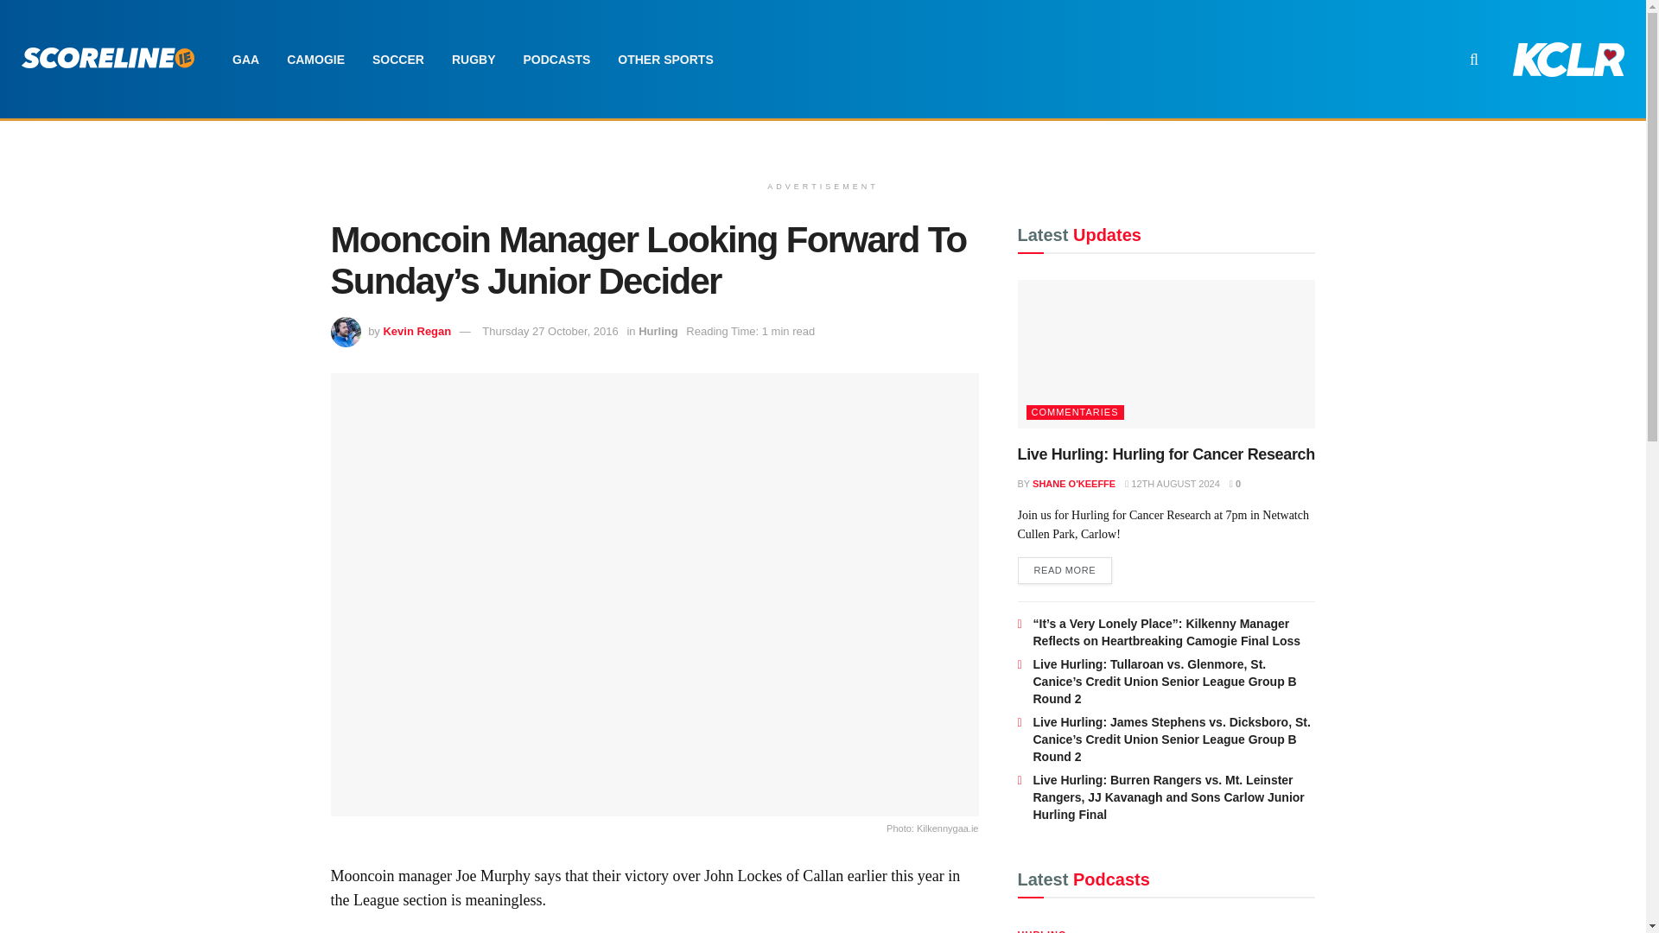 This screenshot has height=933, width=1659. What do you see at coordinates (556, 59) in the screenshot?
I see `PODCASTS` at bounding box center [556, 59].